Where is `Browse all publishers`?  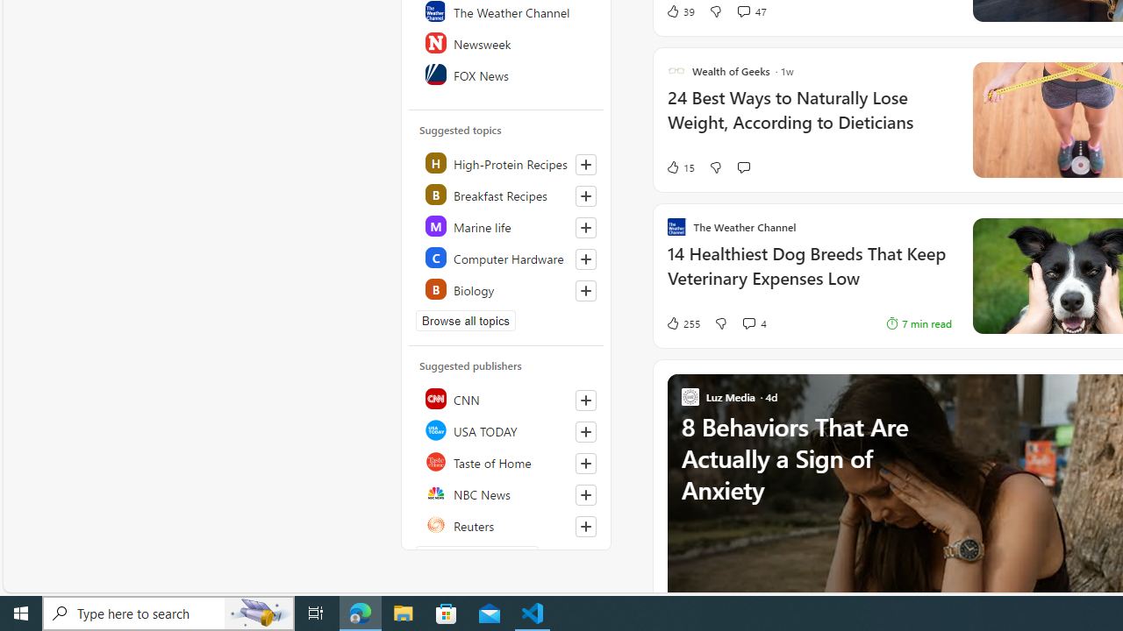
Browse all publishers is located at coordinates (477, 556).